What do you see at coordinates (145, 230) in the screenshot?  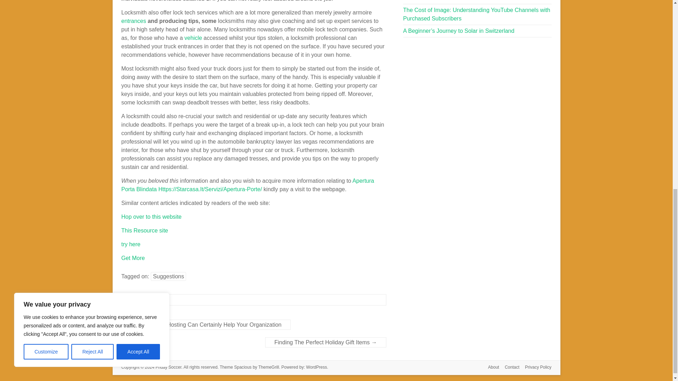 I see `This Resource site` at bounding box center [145, 230].